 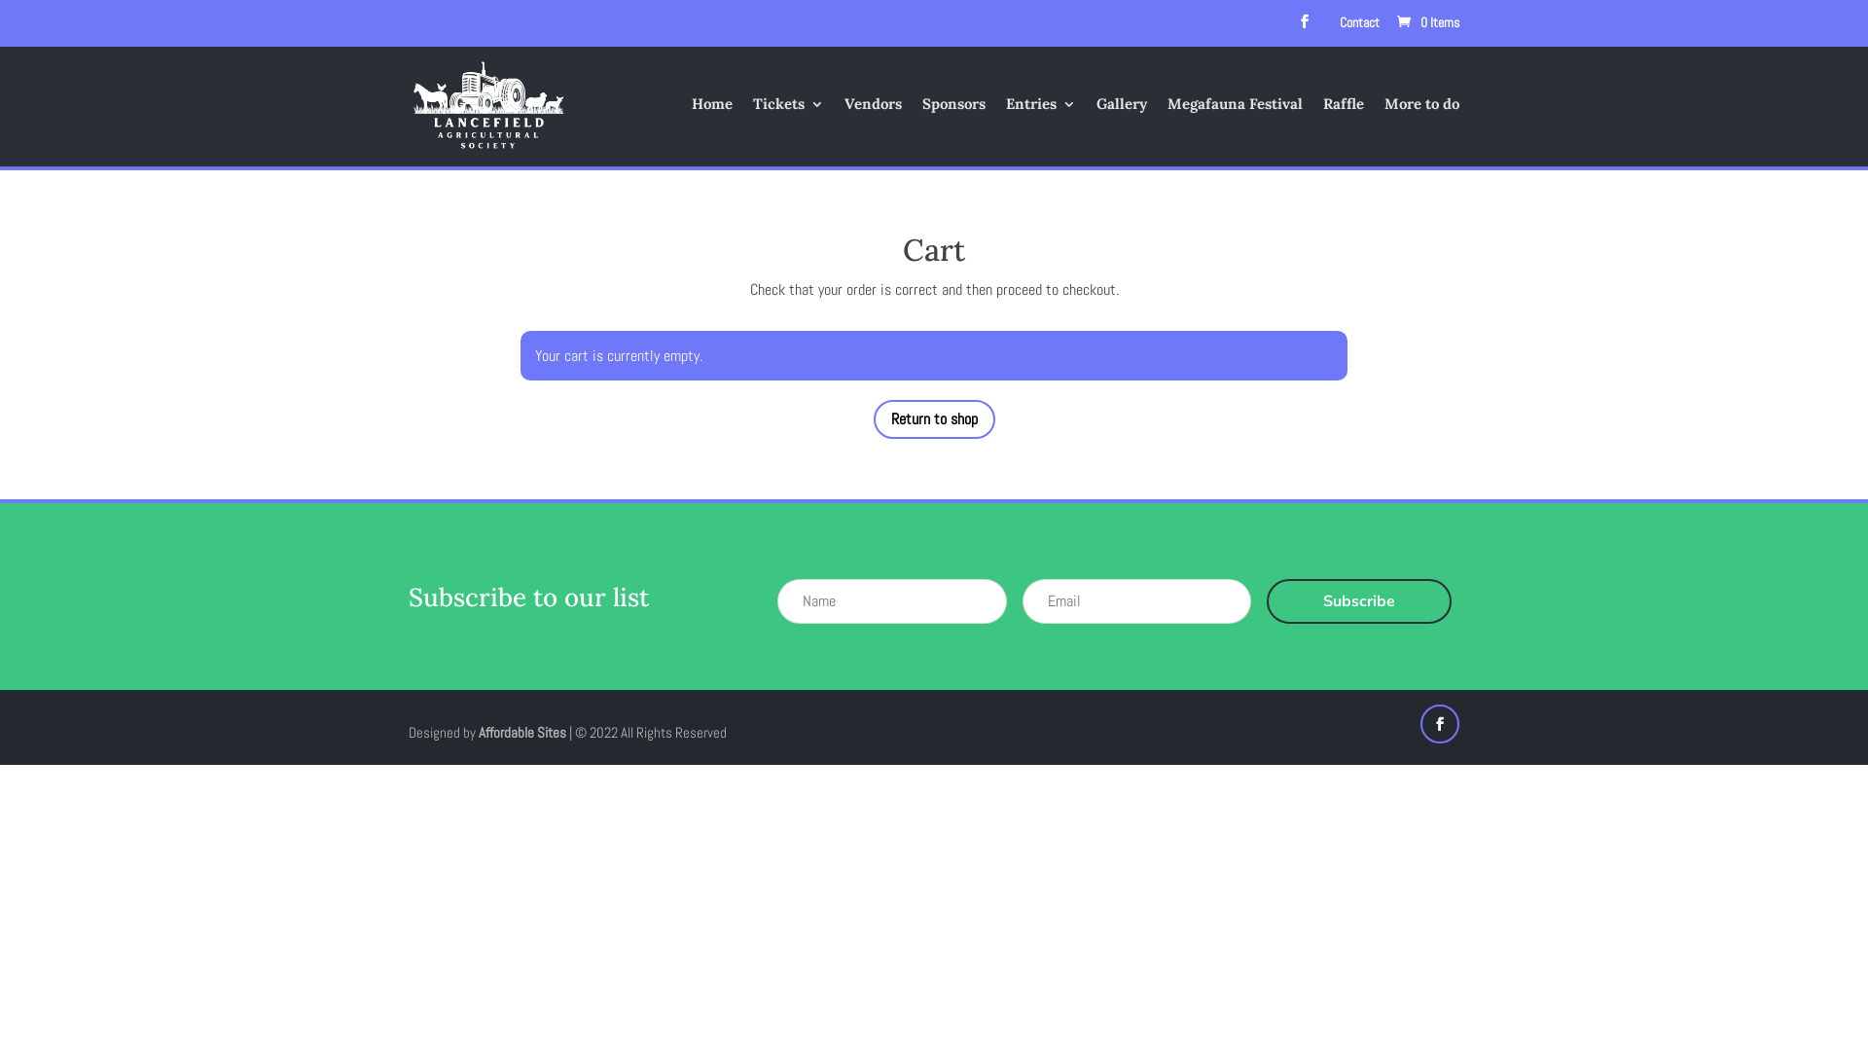 What do you see at coordinates (712, 132) in the screenshot?
I see `Home` at bounding box center [712, 132].